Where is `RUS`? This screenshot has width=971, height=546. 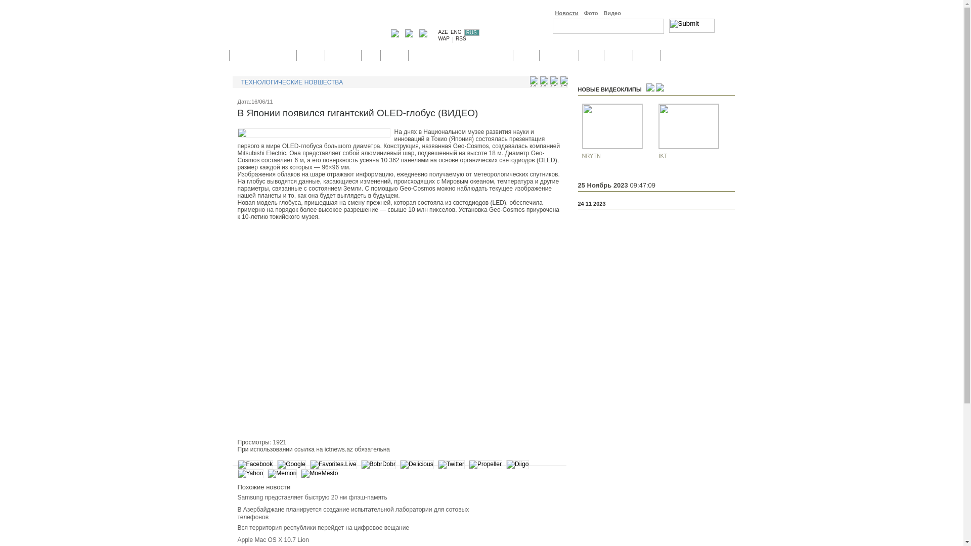 RUS is located at coordinates (472, 32).